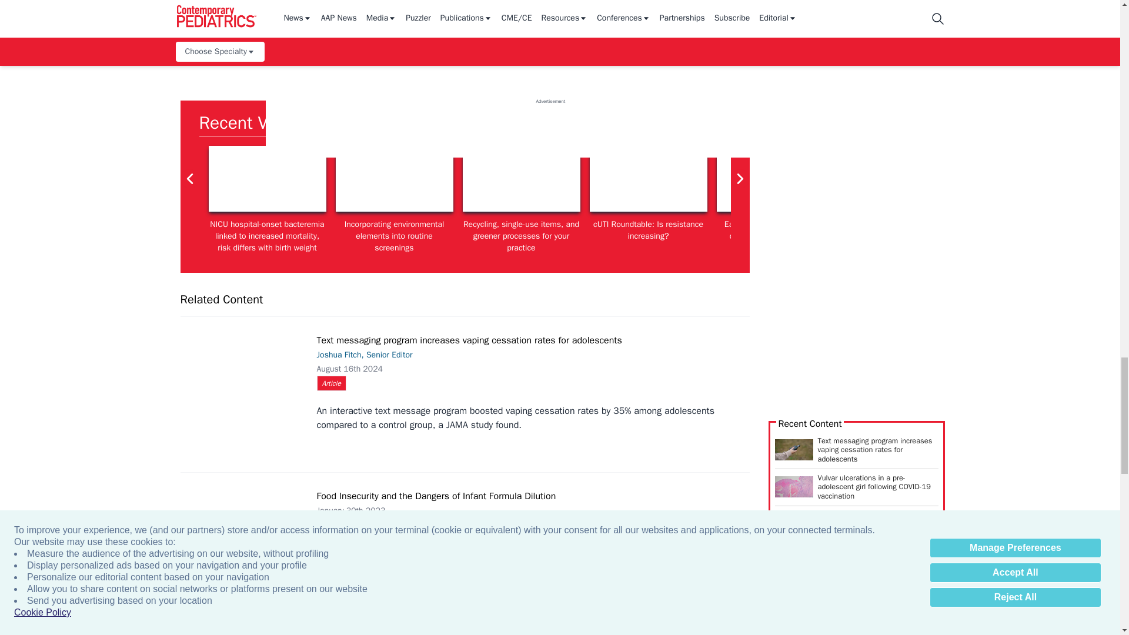  What do you see at coordinates (267, 179) in the screenshot?
I see `Erica Prochaska, MD` at bounding box center [267, 179].